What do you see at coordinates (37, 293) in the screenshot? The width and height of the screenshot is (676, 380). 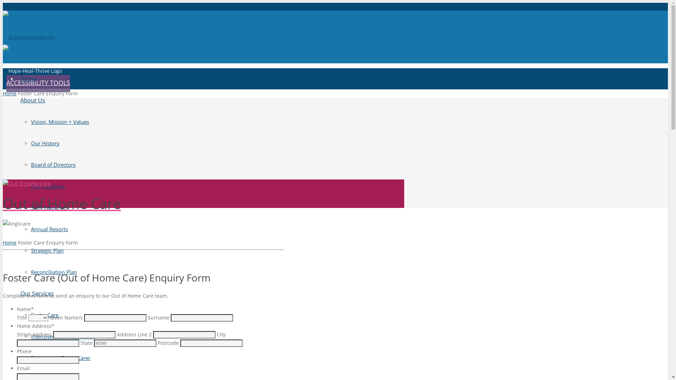 I see `Our Services` at bounding box center [37, 293].